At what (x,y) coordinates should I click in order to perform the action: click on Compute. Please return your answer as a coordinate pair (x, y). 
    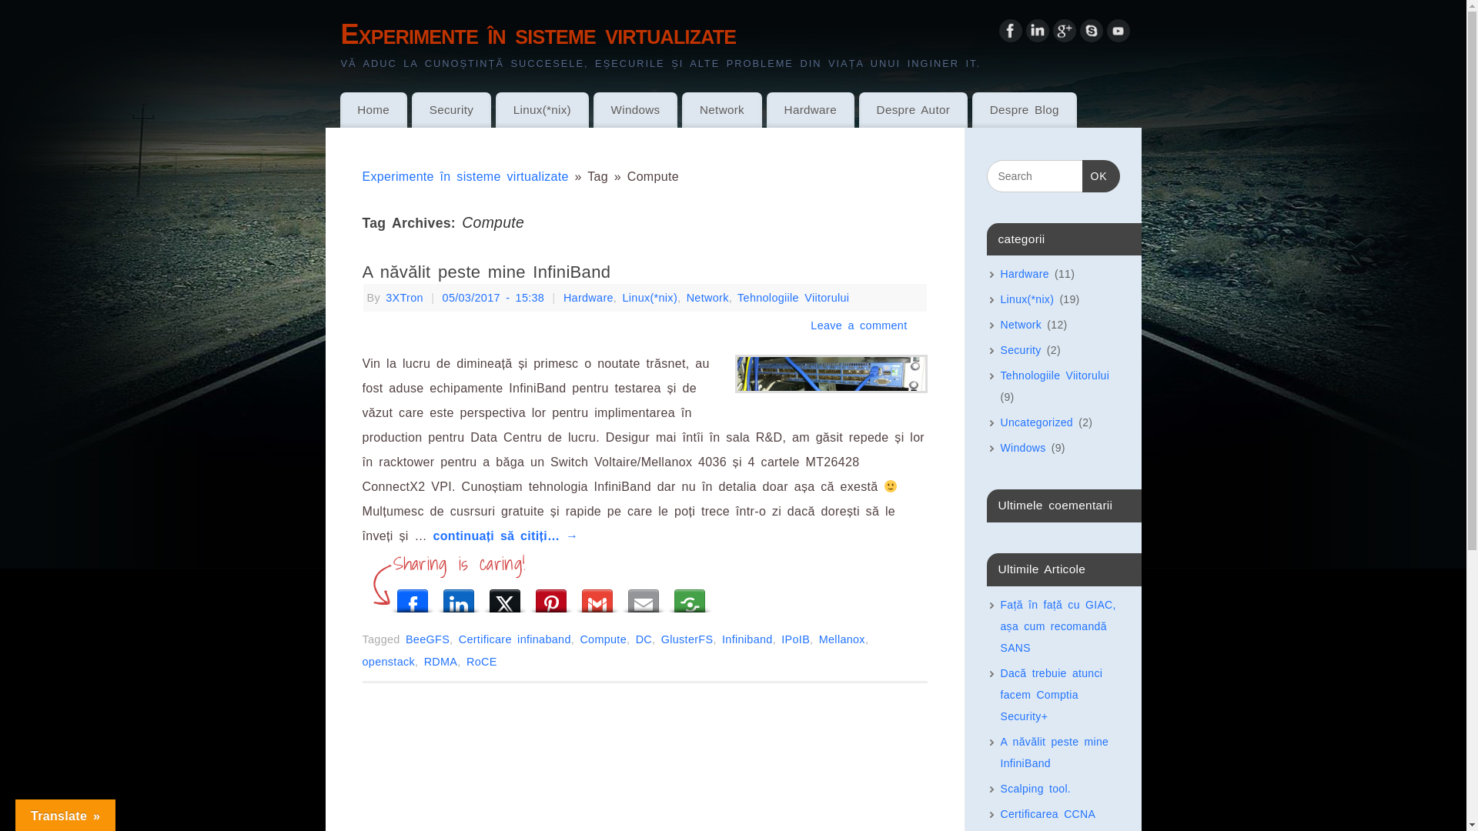
    Looking at the image, I should click on (604, 639).